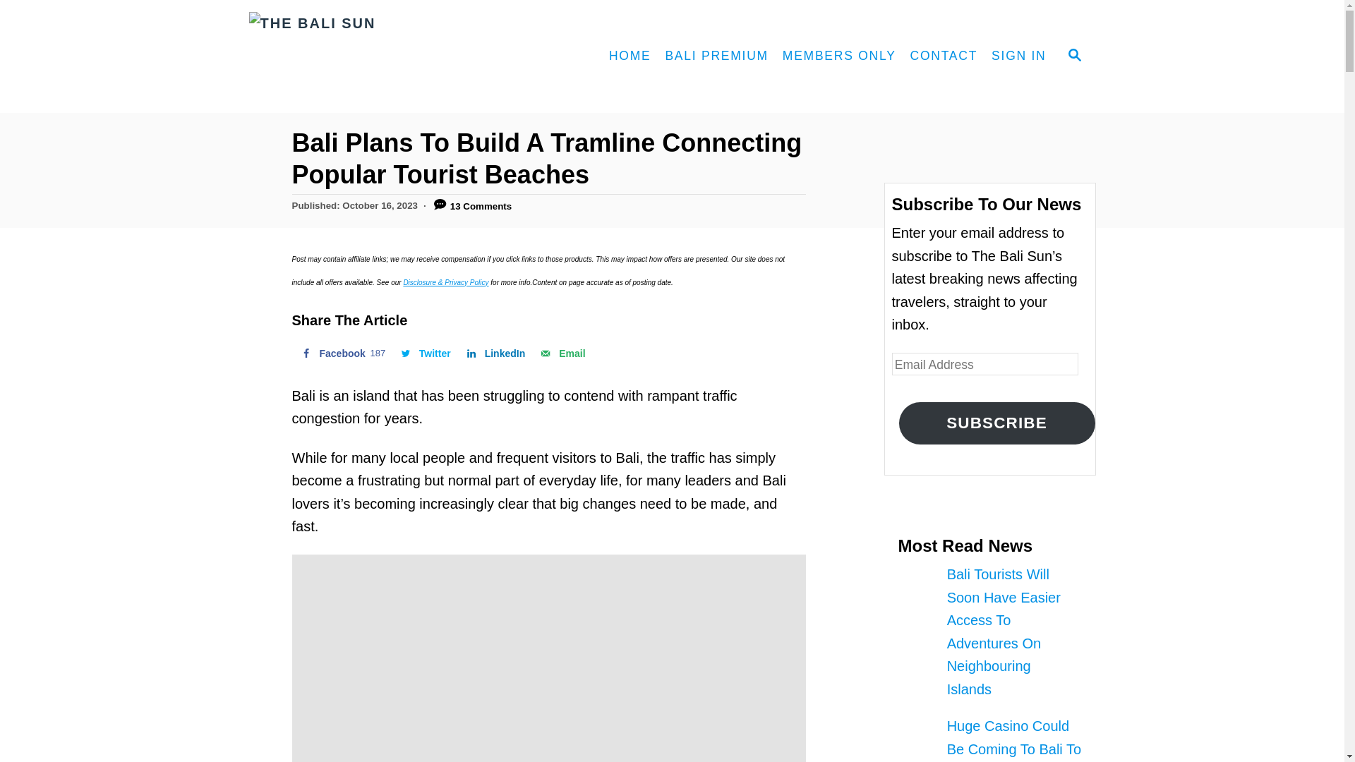 The image size is (1355, 762). What do you see at coordinates (560, 353) in the screenshot?
I see `SIGN IN` at bounding box center [560, 353].